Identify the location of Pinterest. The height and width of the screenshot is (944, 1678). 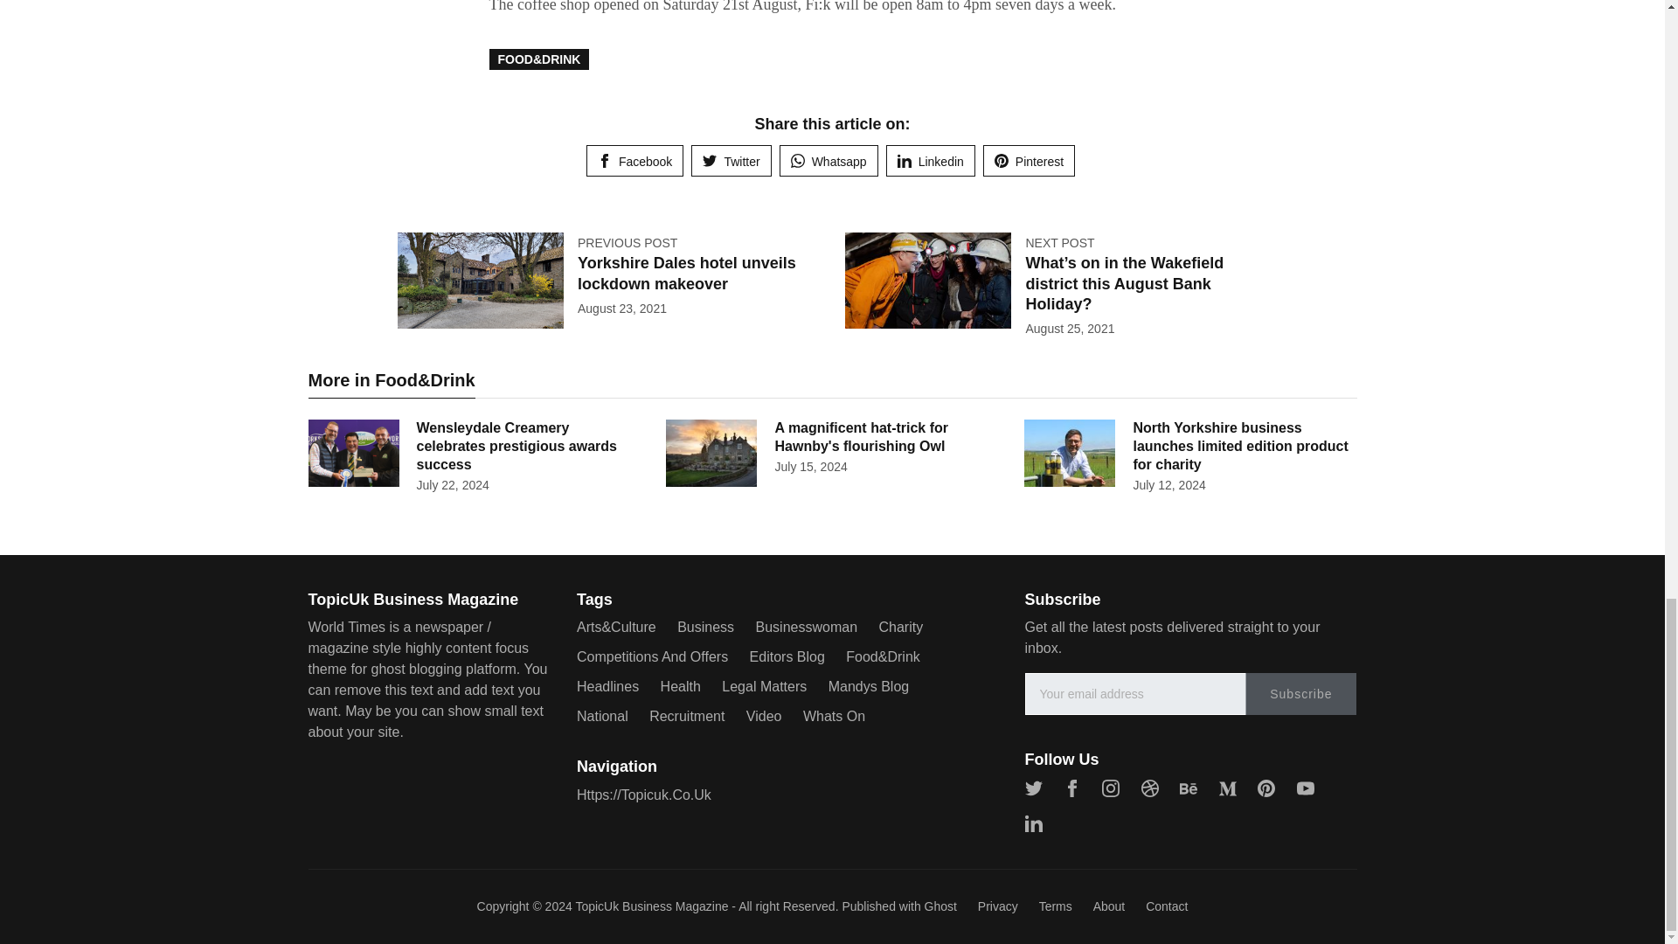
(1030, 161).